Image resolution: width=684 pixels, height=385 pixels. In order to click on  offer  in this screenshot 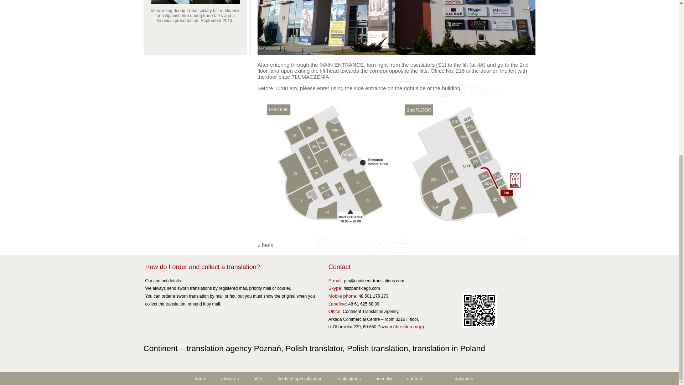, I will do `click(258, 379)`.